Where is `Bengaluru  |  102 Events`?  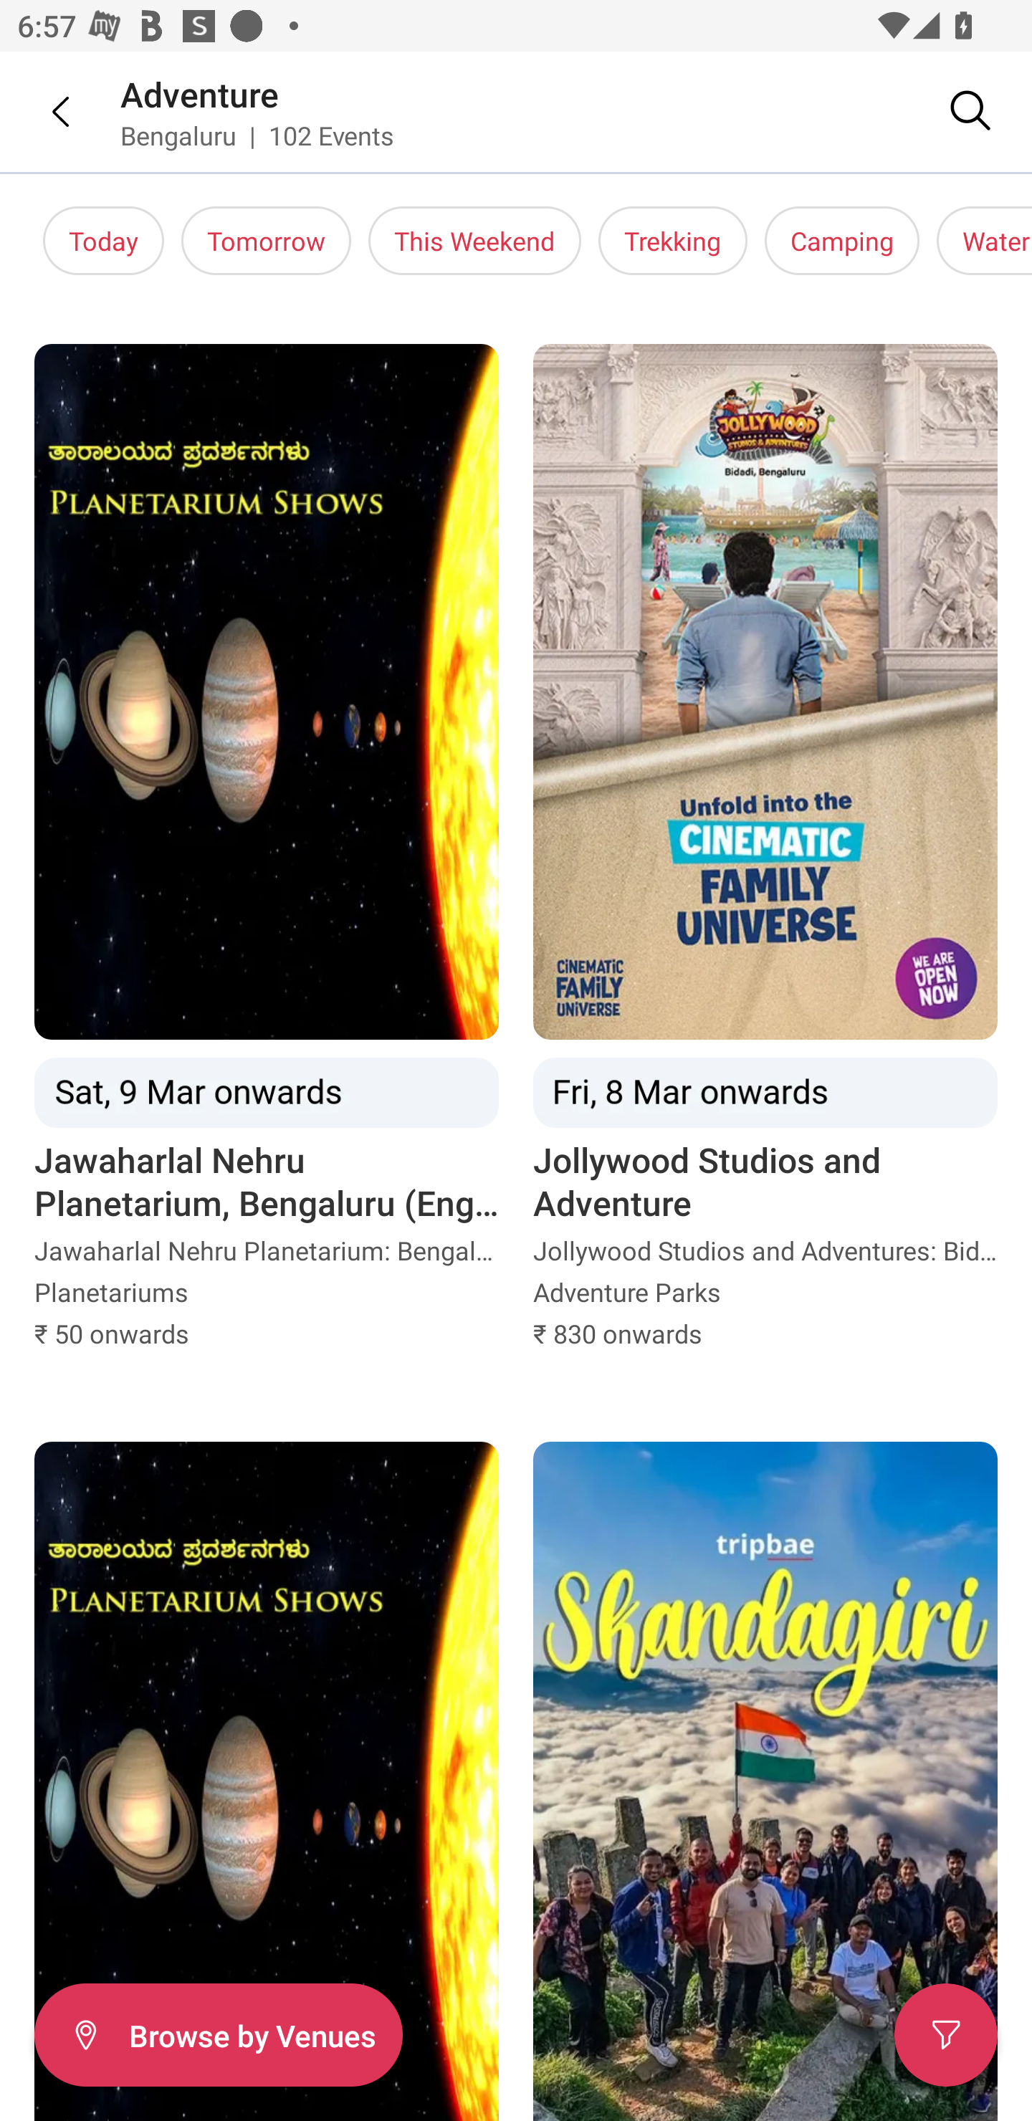 Bengaluru  |  102 Events is located at coordinates (258, 135).